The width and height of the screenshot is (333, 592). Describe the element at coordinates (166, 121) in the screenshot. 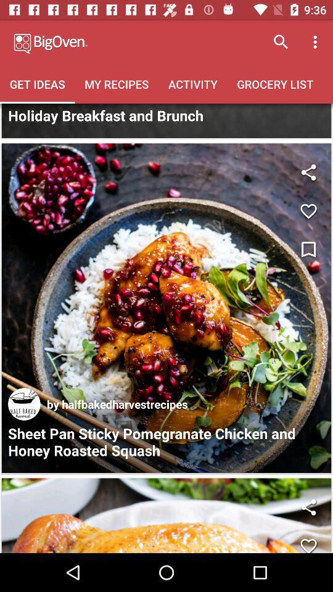

I see `tap for more pictures` at that location.